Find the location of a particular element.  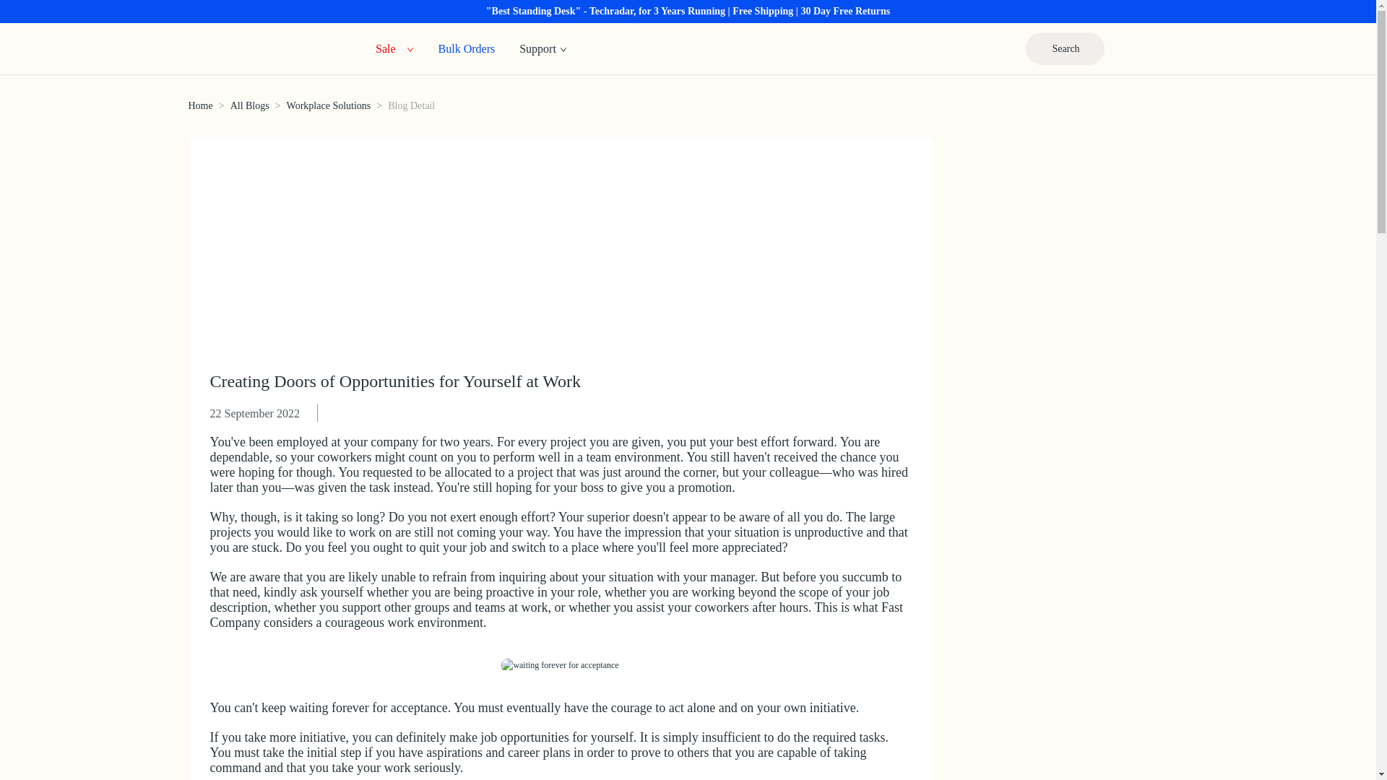

Bulk Orders is located at coordinates (467, 48).